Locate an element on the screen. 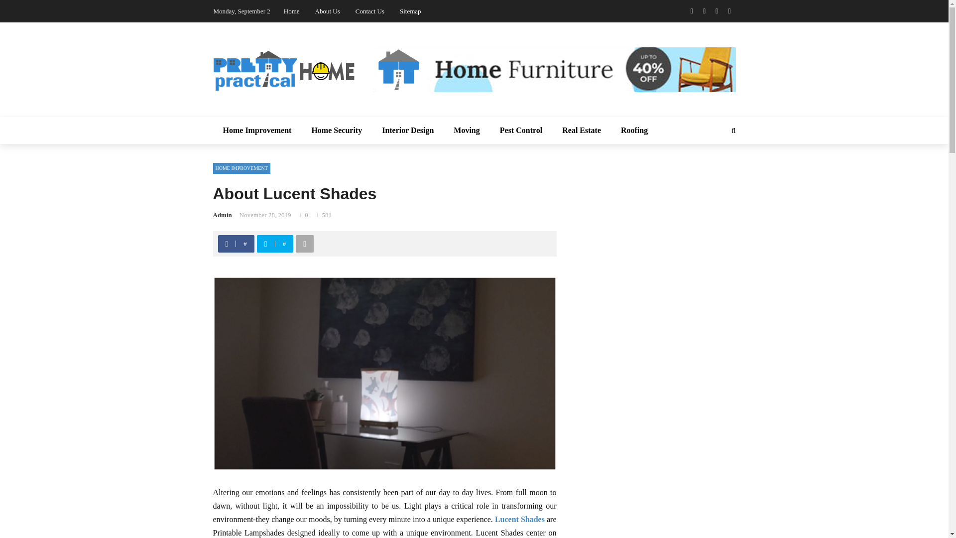 This screenshot has width=956, height=538. Admin is located at coordinates (223, 215).